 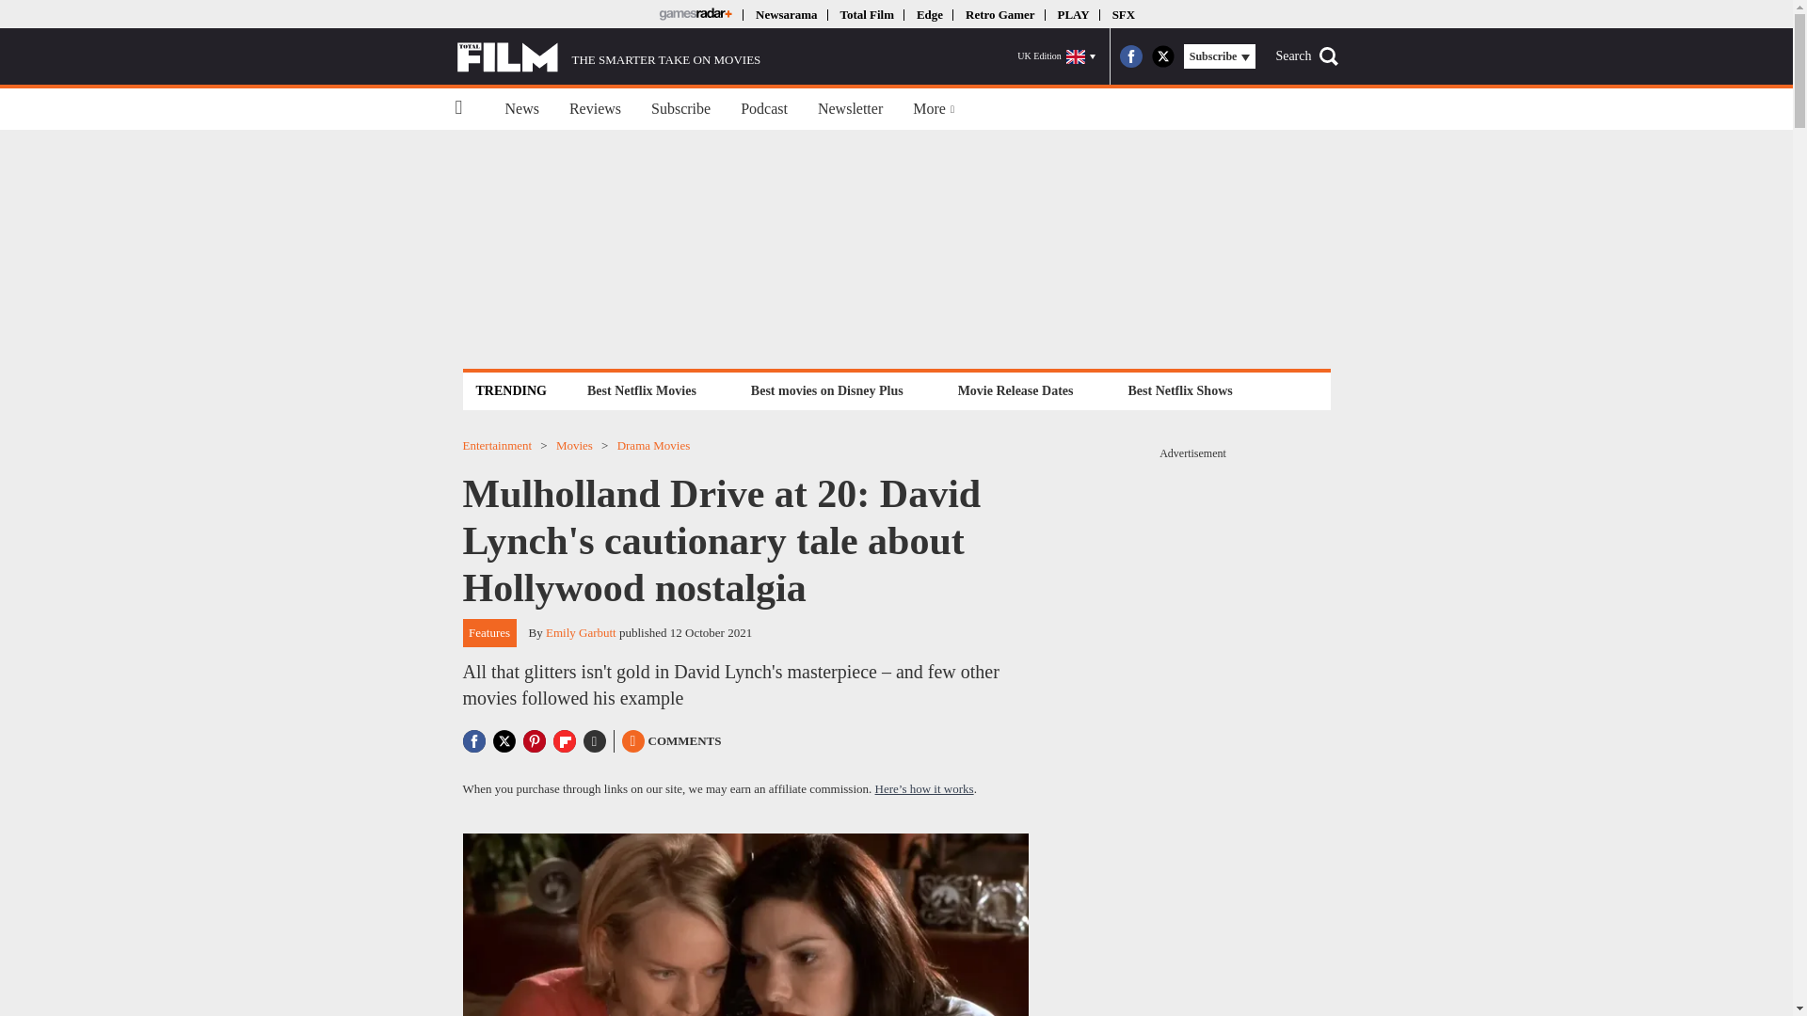 I want to click on Subscribe, so click(x=680, y=109).